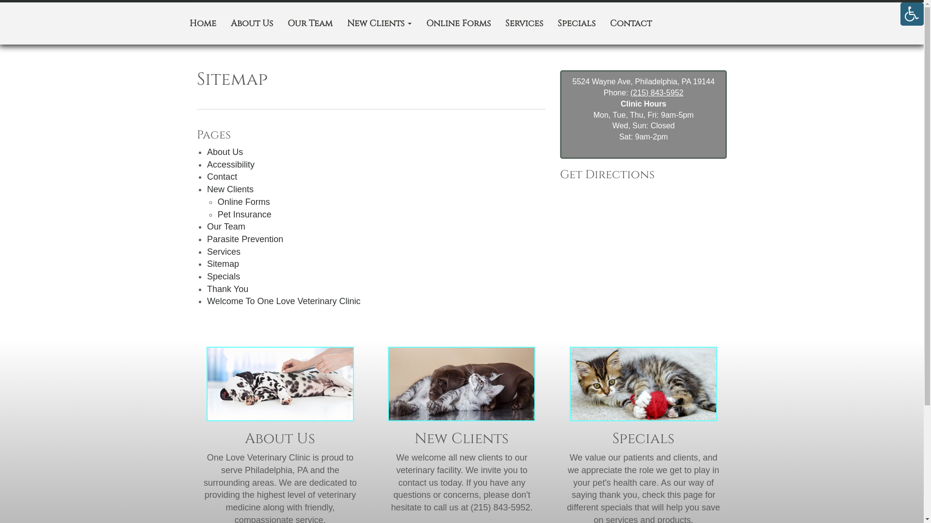 This screenshot has width=931, height=523. What do you see at coordinates (630, 24) in the screenshot?
I see `Contact` at bounding box center [630, 24].